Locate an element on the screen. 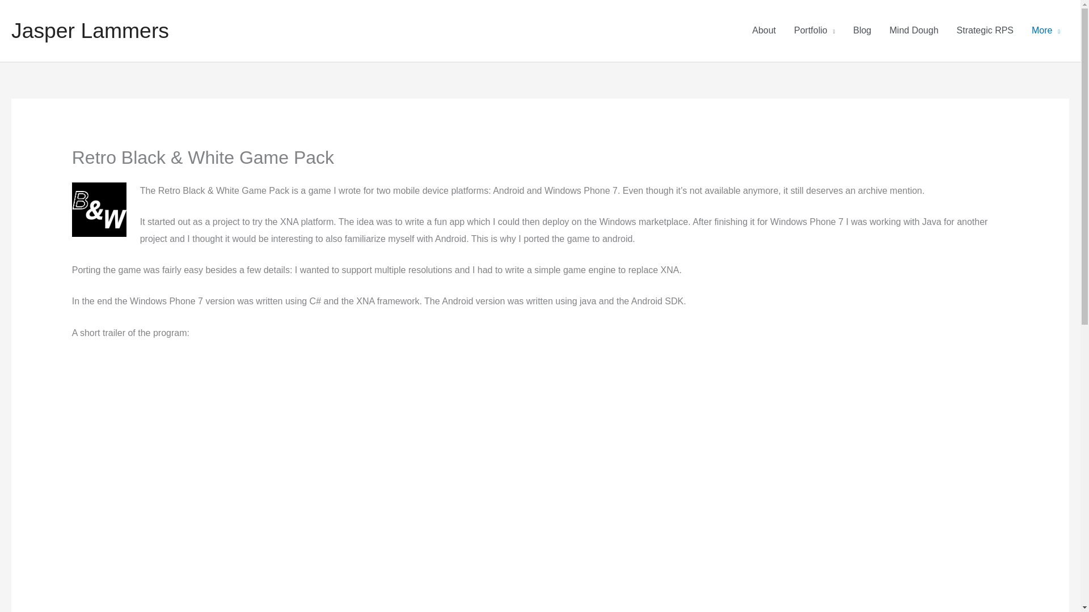 Image resolution: width=1089 pixels, height=612 pixels. Portfolio is located at coordinates (814, 31).